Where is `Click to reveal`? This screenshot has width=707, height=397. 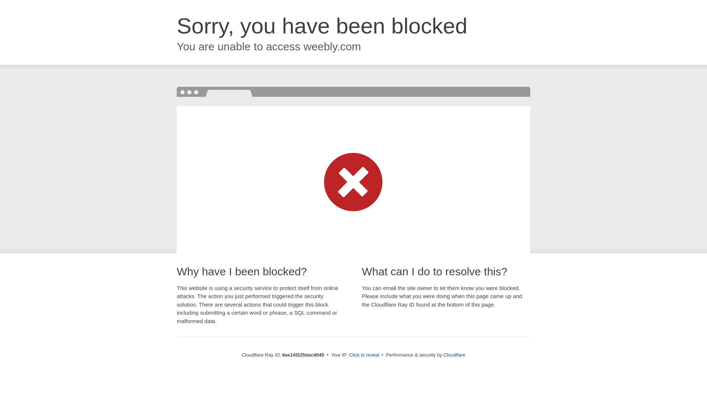
Click to reveal is located at coordinates (364, 355).